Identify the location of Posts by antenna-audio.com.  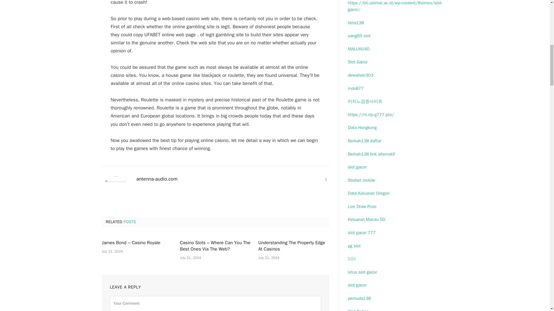
(157, 179).